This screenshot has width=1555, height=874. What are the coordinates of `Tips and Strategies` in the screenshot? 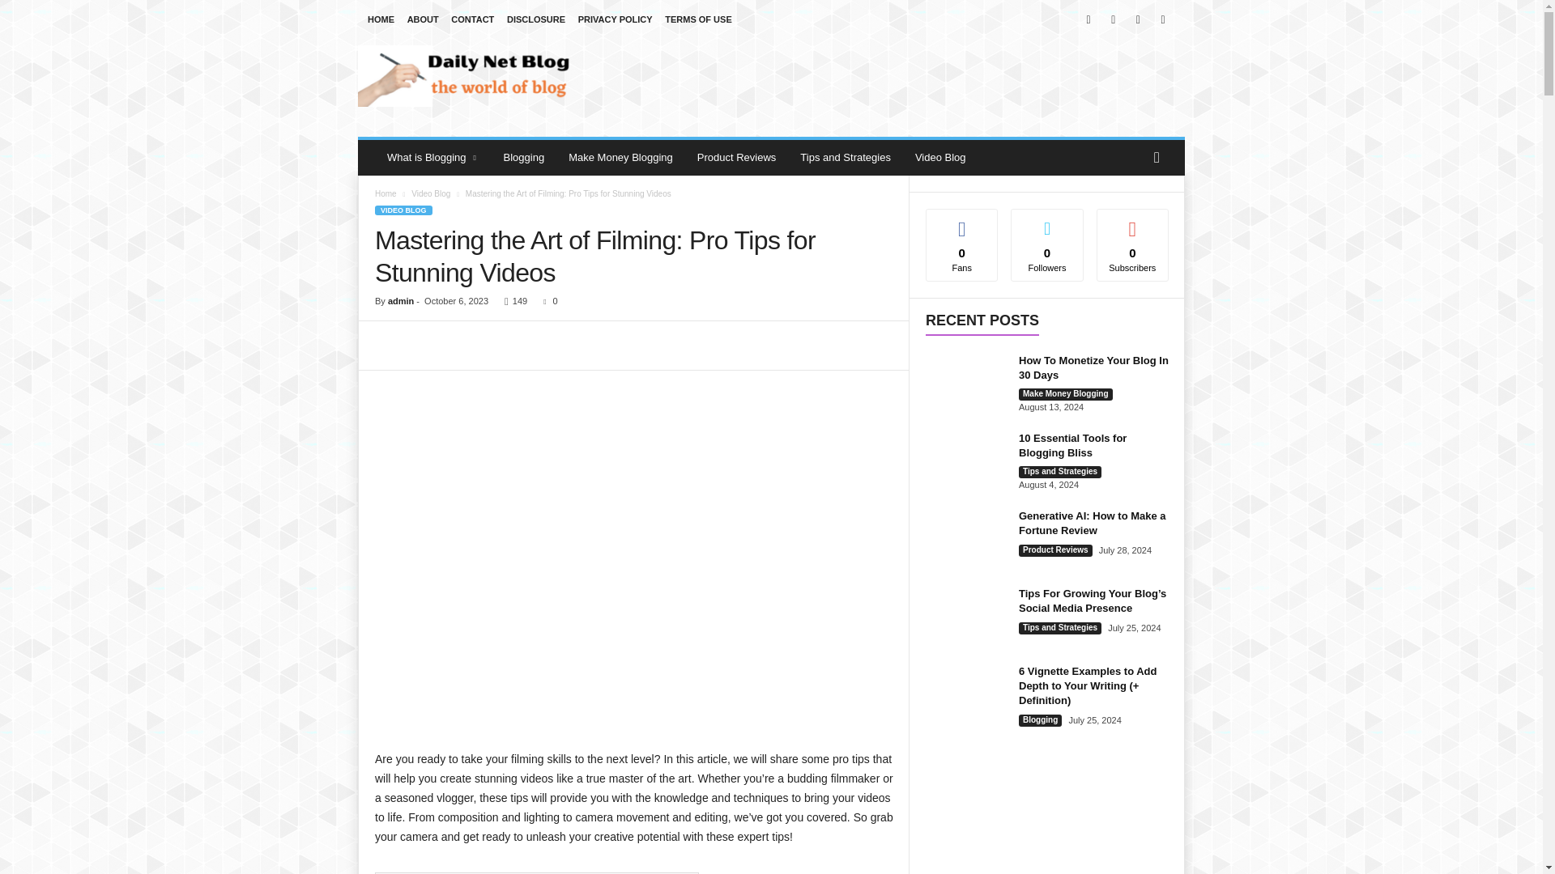 It's located at (846, 157).